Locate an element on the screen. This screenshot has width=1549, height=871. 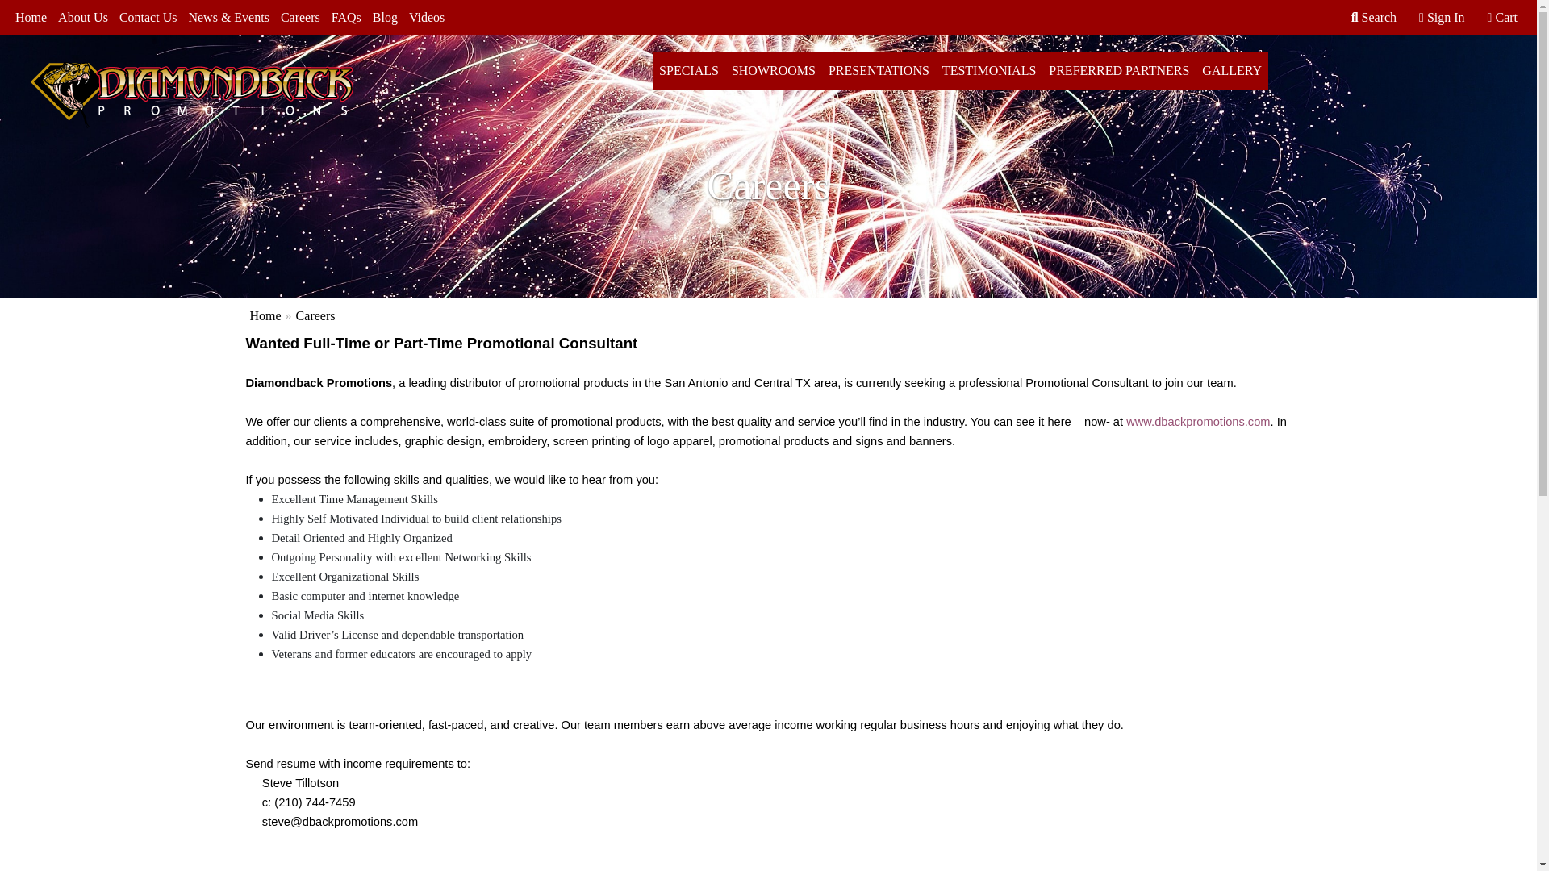
Home is located at coordinates (31, 18).